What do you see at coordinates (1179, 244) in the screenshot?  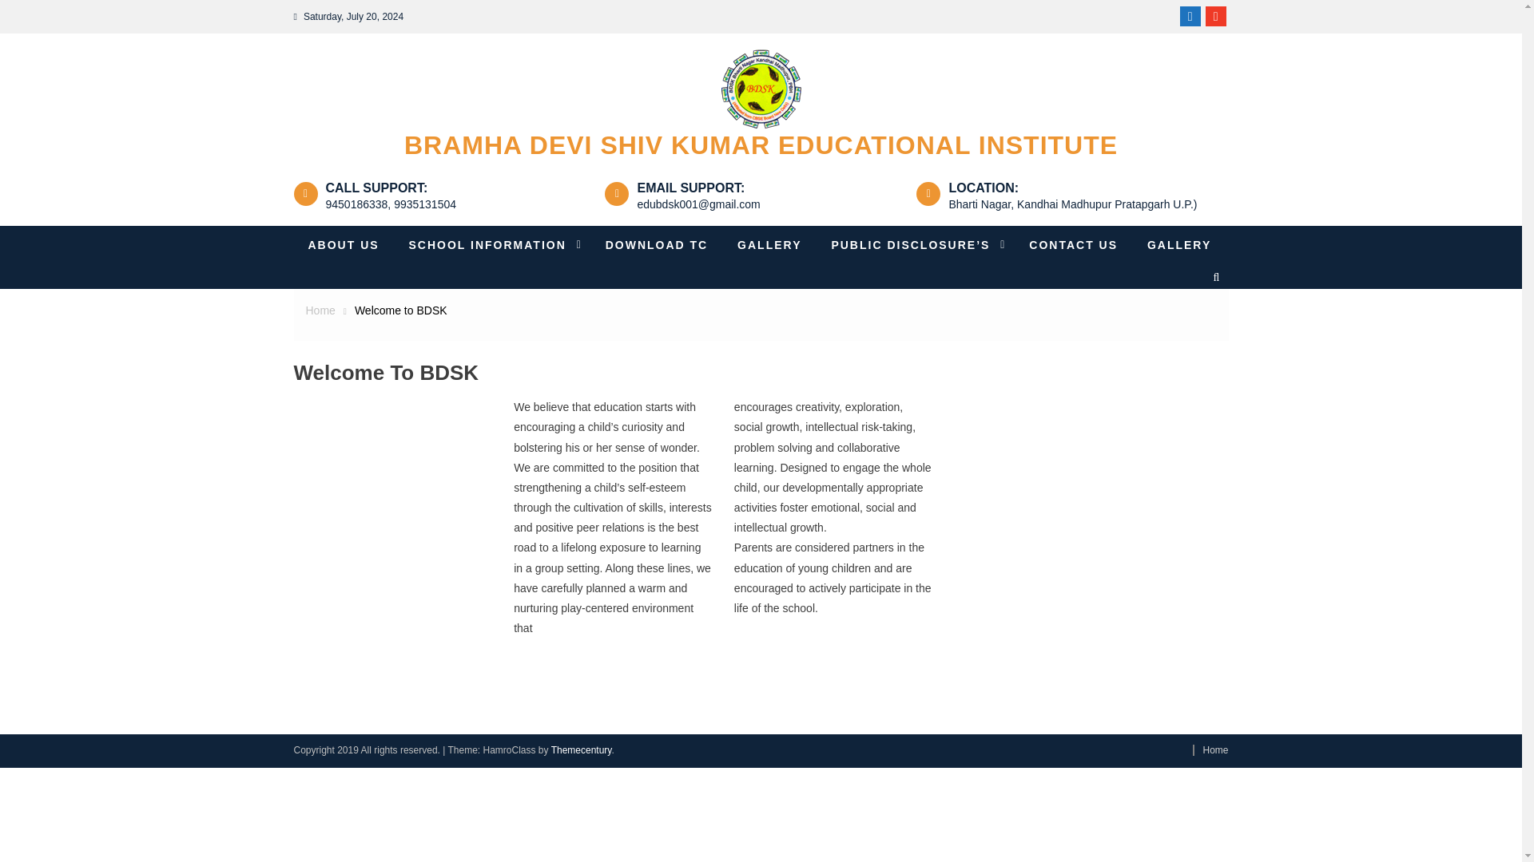 I see `GALLERY` at bounding box center [1179, 244].